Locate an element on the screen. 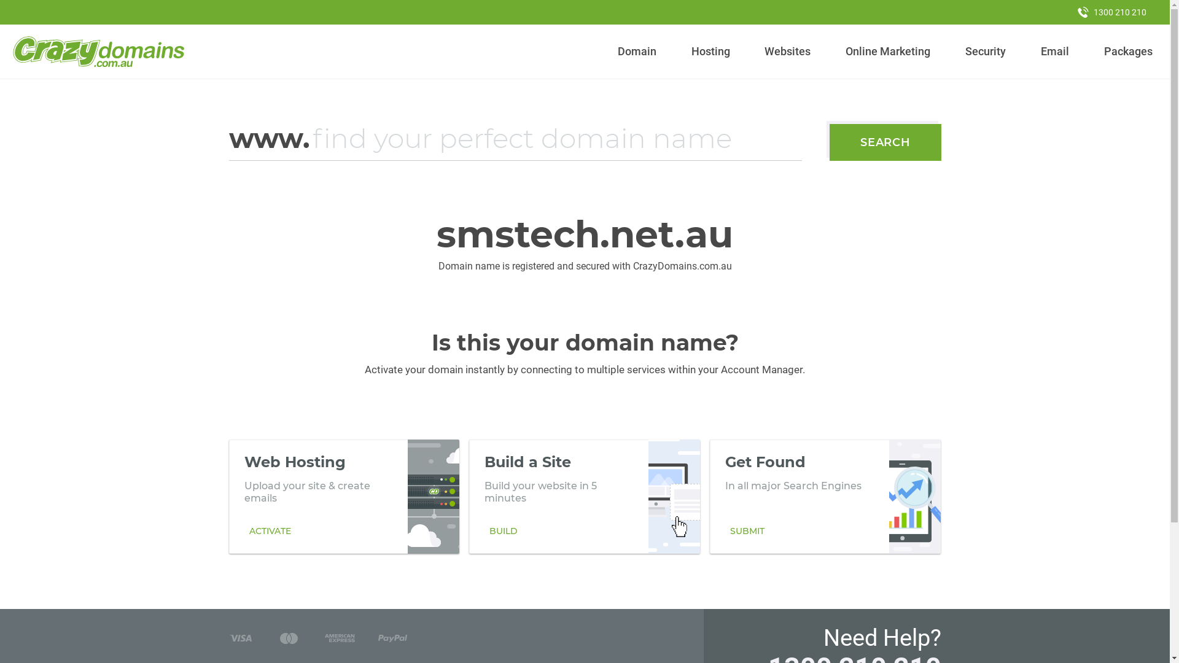 This screenshot has width=1179, height=663. Security is located at coordinates (986, 52).